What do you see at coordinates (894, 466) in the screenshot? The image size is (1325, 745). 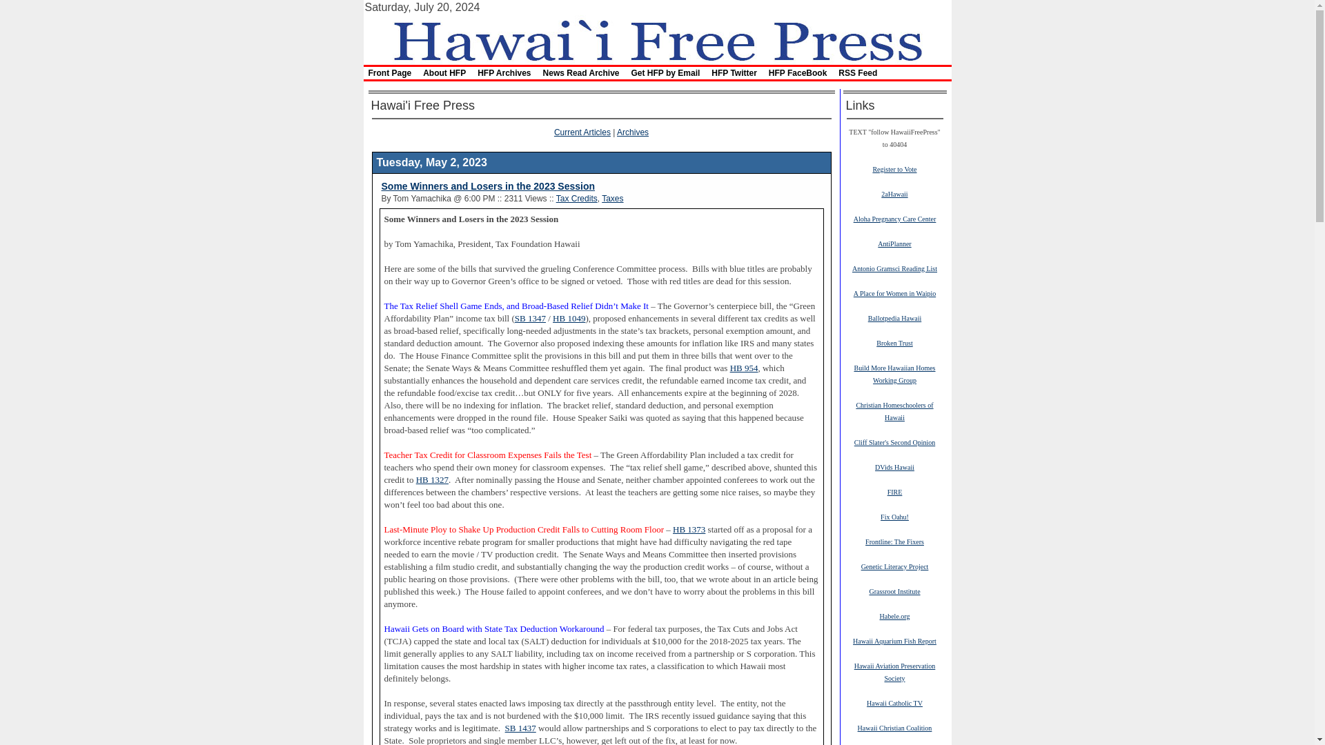 I see `DVids Hawaii` at bounding box center [894, 466].